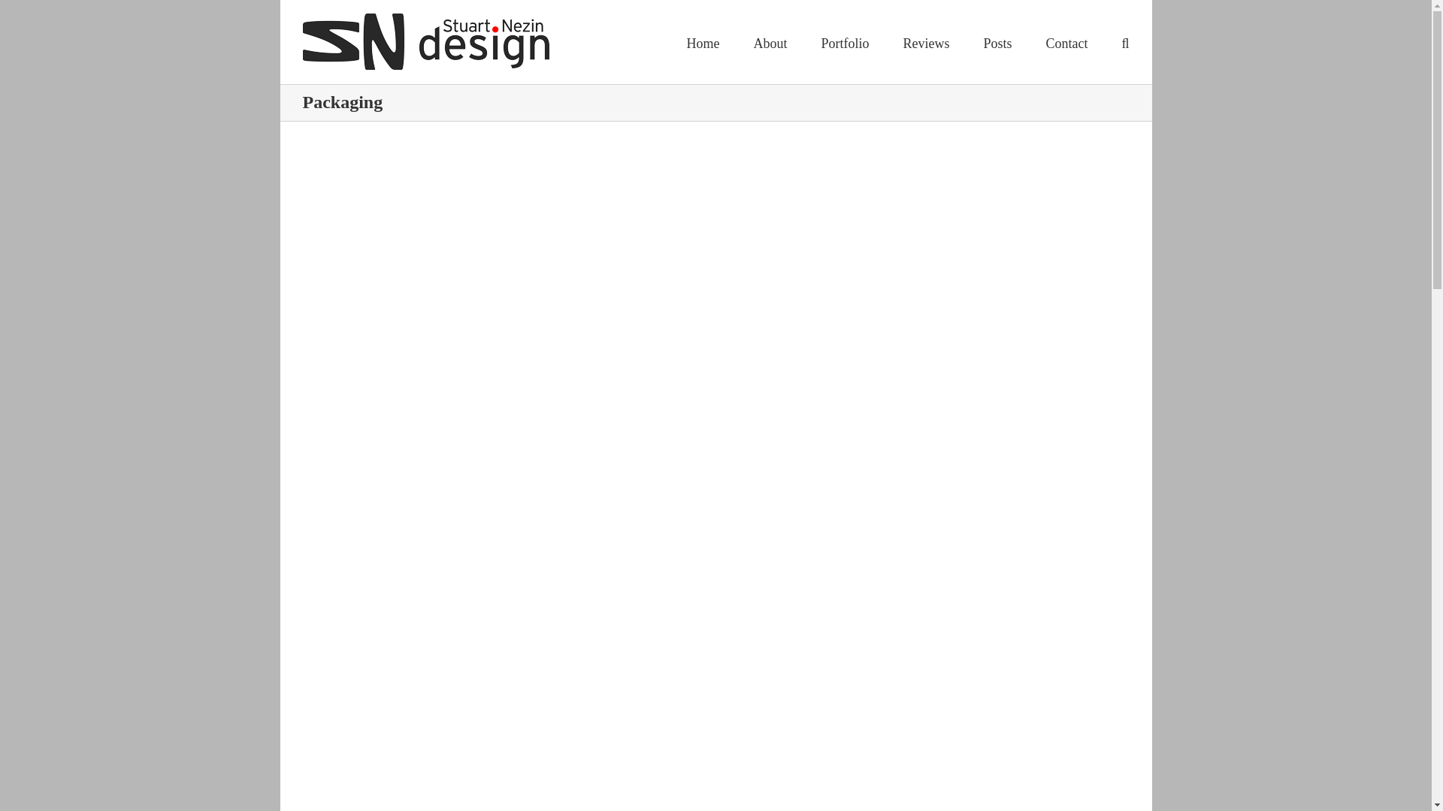 The width and height of the screenshot is (1443, 811). What do you see at coordinates (926, 42) in the screenshot?
I see `Reviews` at bounding box center [926, 42].